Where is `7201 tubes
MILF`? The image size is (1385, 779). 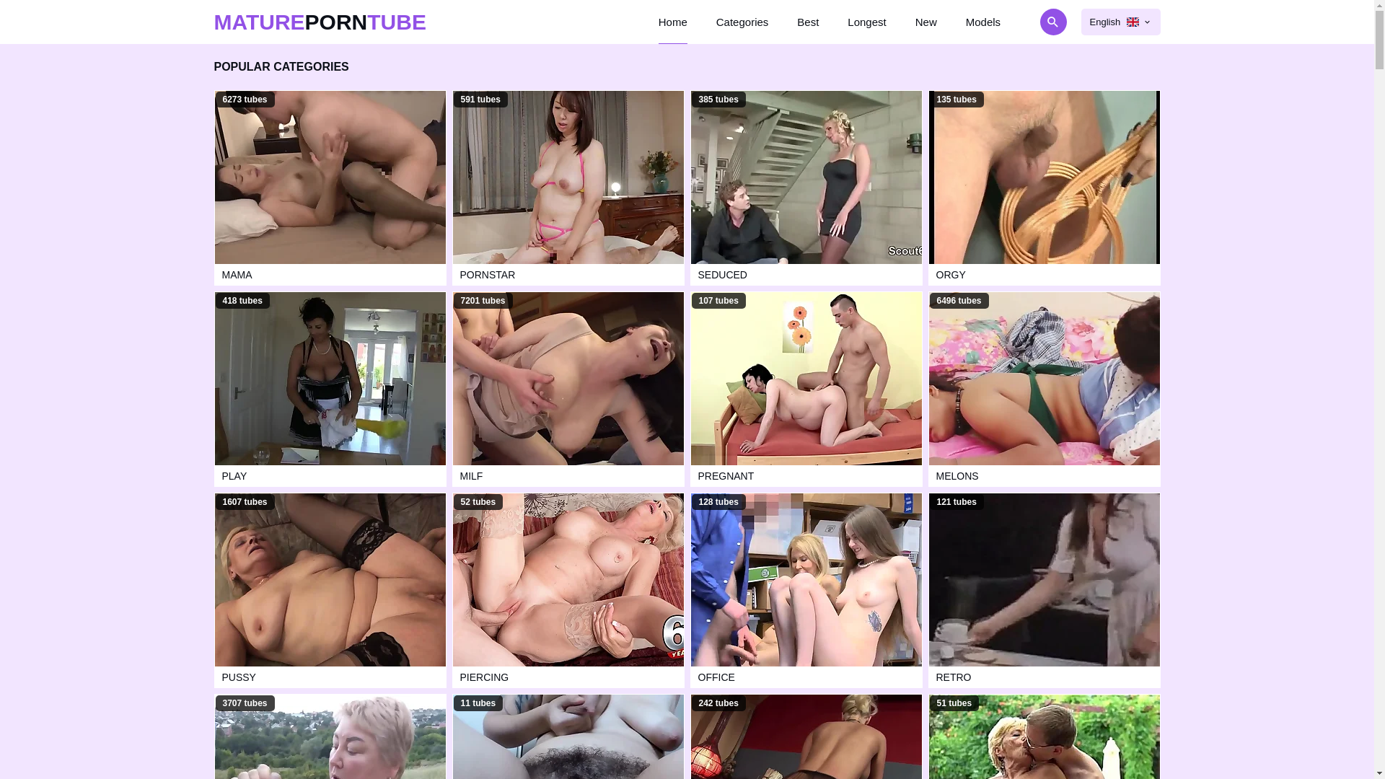
7201 tubes
MILF is located at coordinates (568, 389).